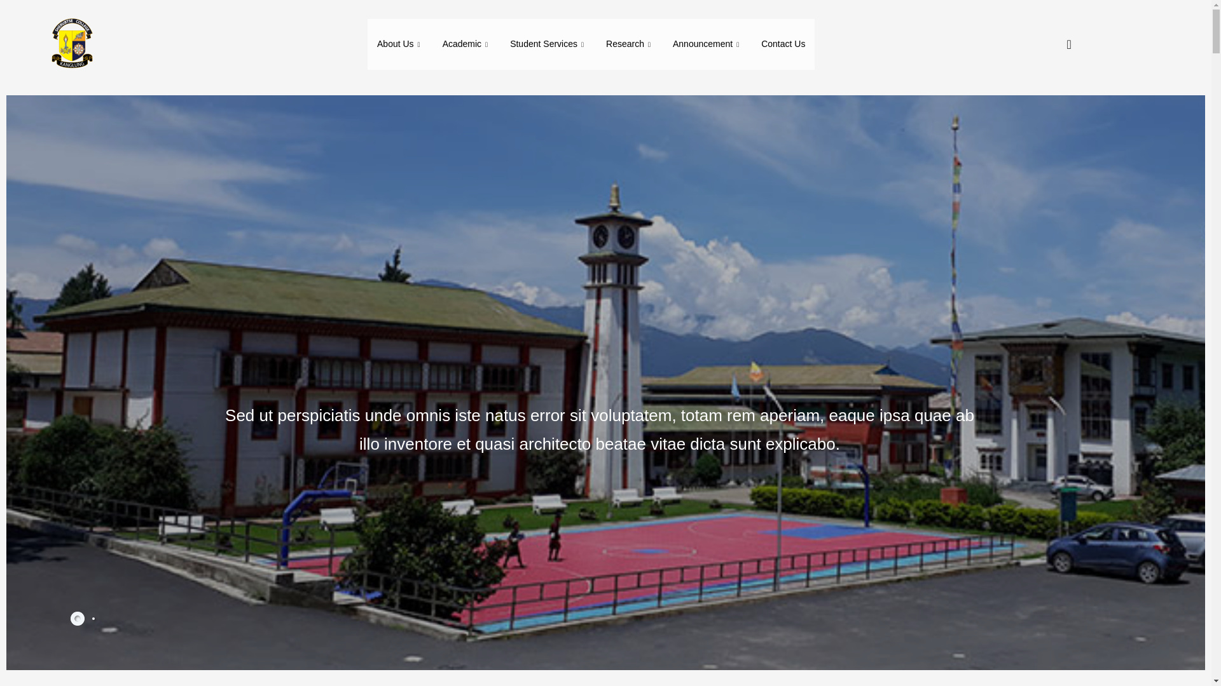  I want to click on Contact Us, so click(783, 44).